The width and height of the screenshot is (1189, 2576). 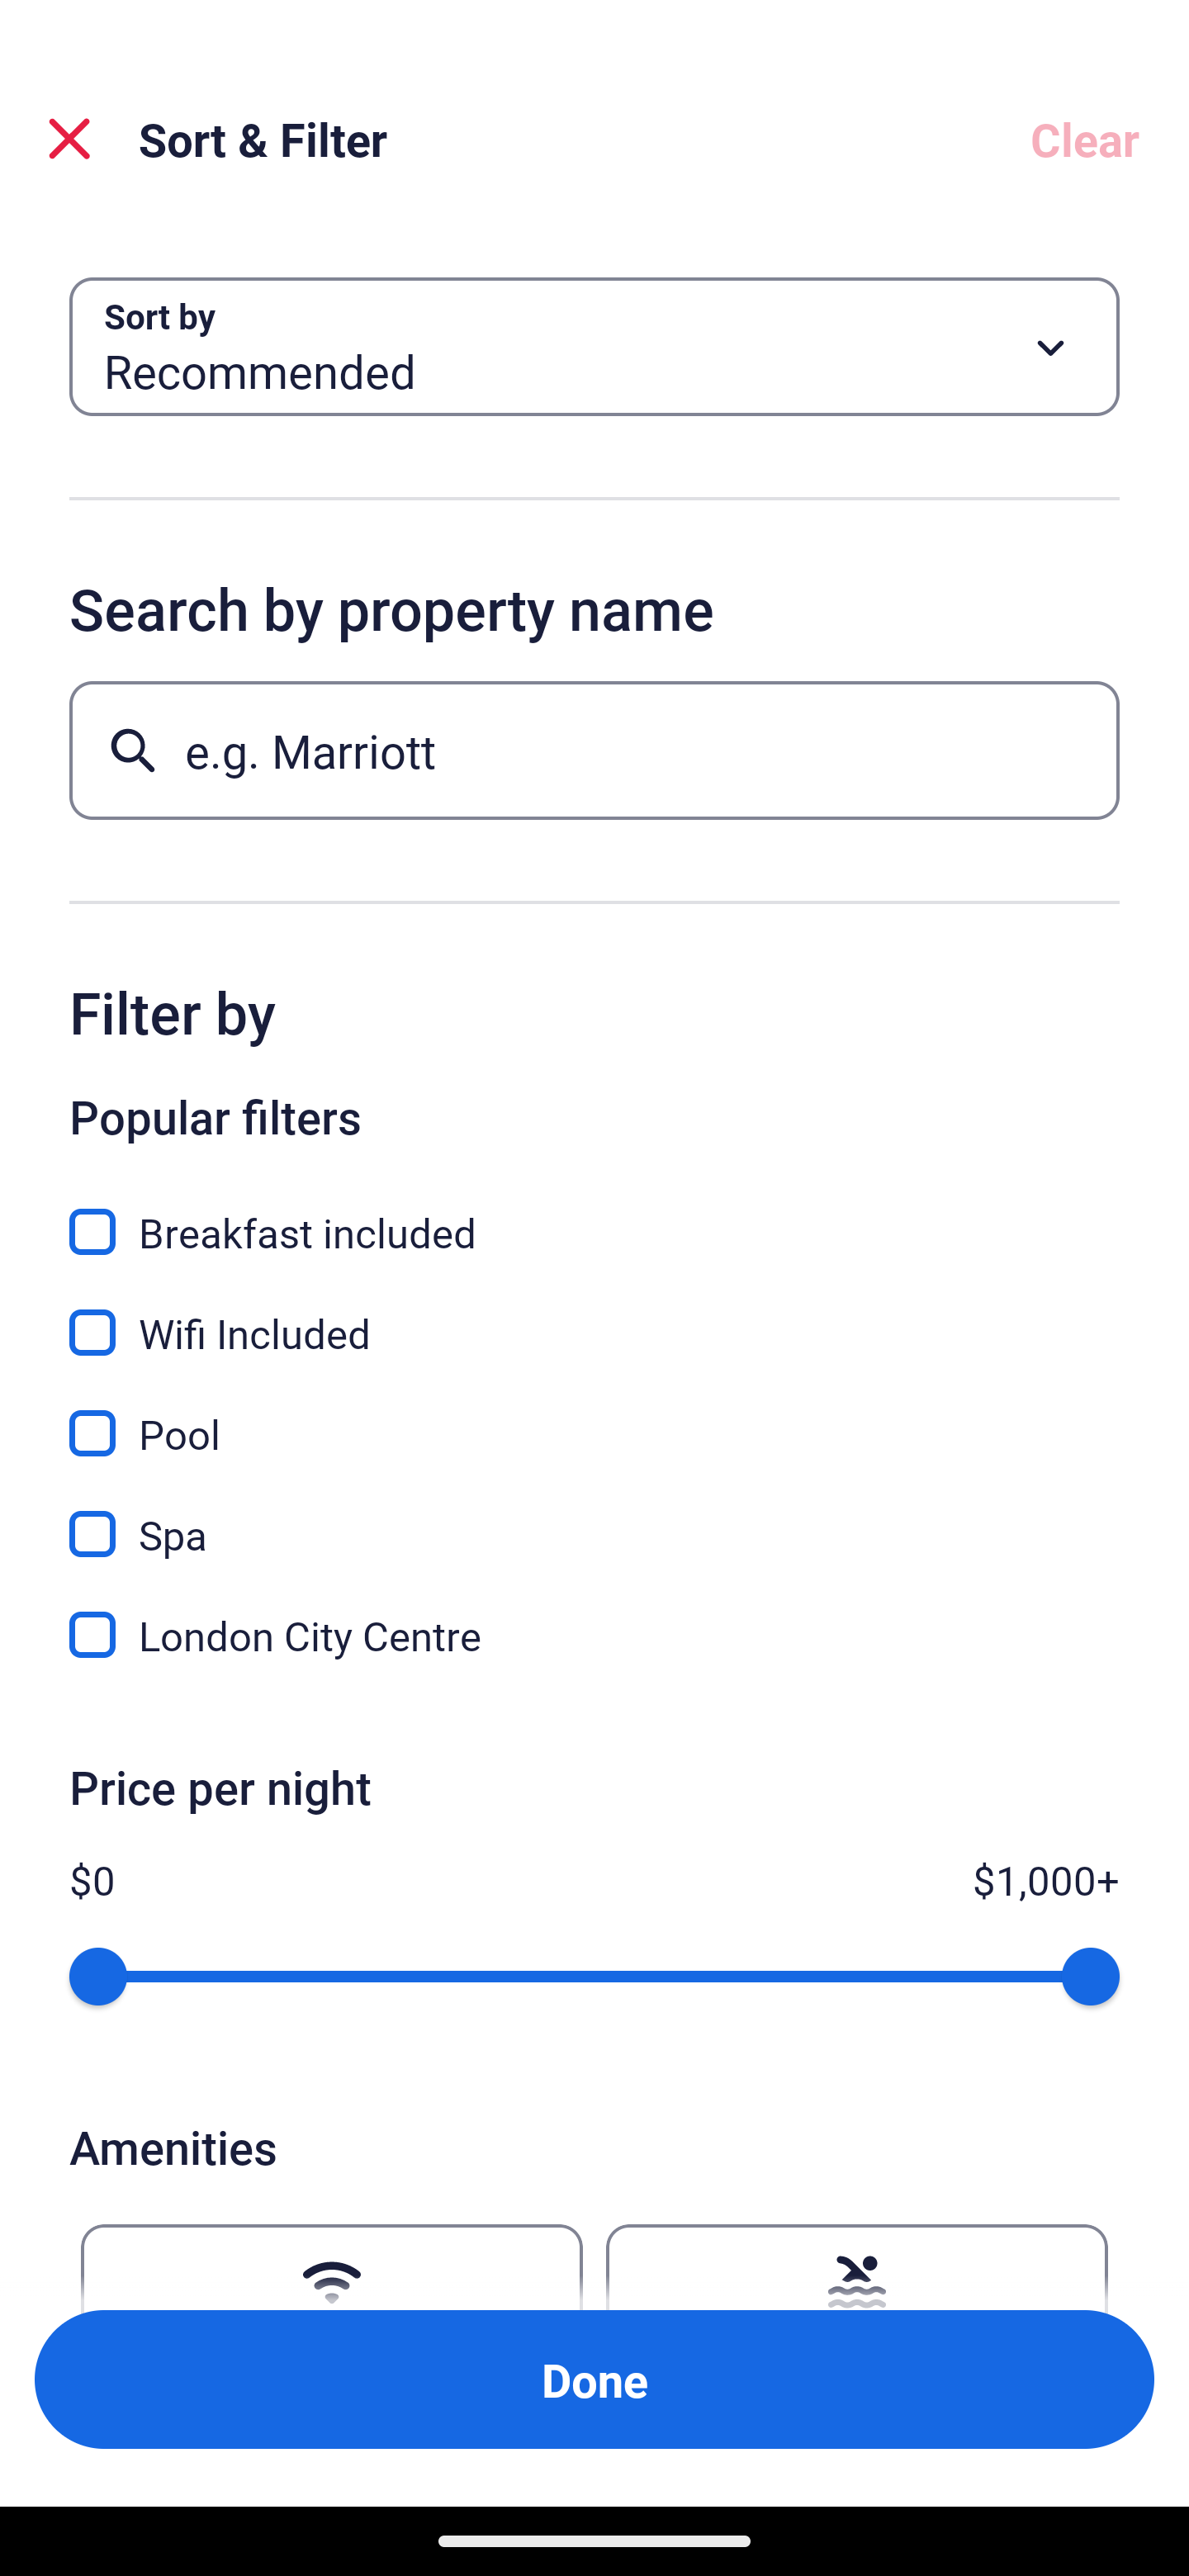 I want to click on Spa, Spa, so click(x=594, y=1516).